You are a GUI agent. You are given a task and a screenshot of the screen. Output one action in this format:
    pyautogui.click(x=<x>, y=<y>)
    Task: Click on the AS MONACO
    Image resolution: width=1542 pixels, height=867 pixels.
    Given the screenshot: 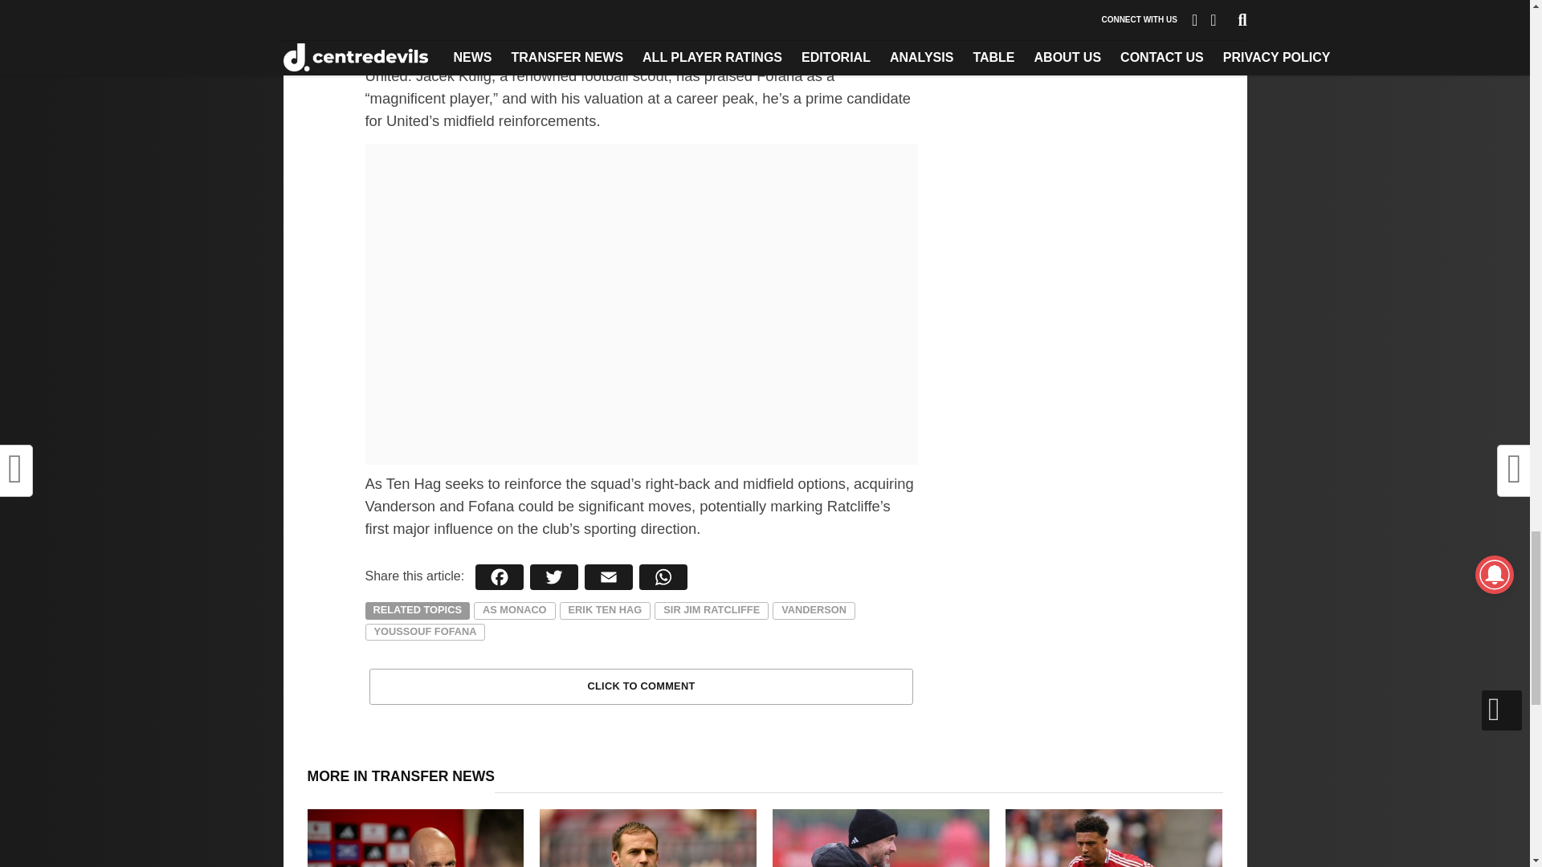 What is the action you would take?
    pyautogui.click(x=514, y=610)
    